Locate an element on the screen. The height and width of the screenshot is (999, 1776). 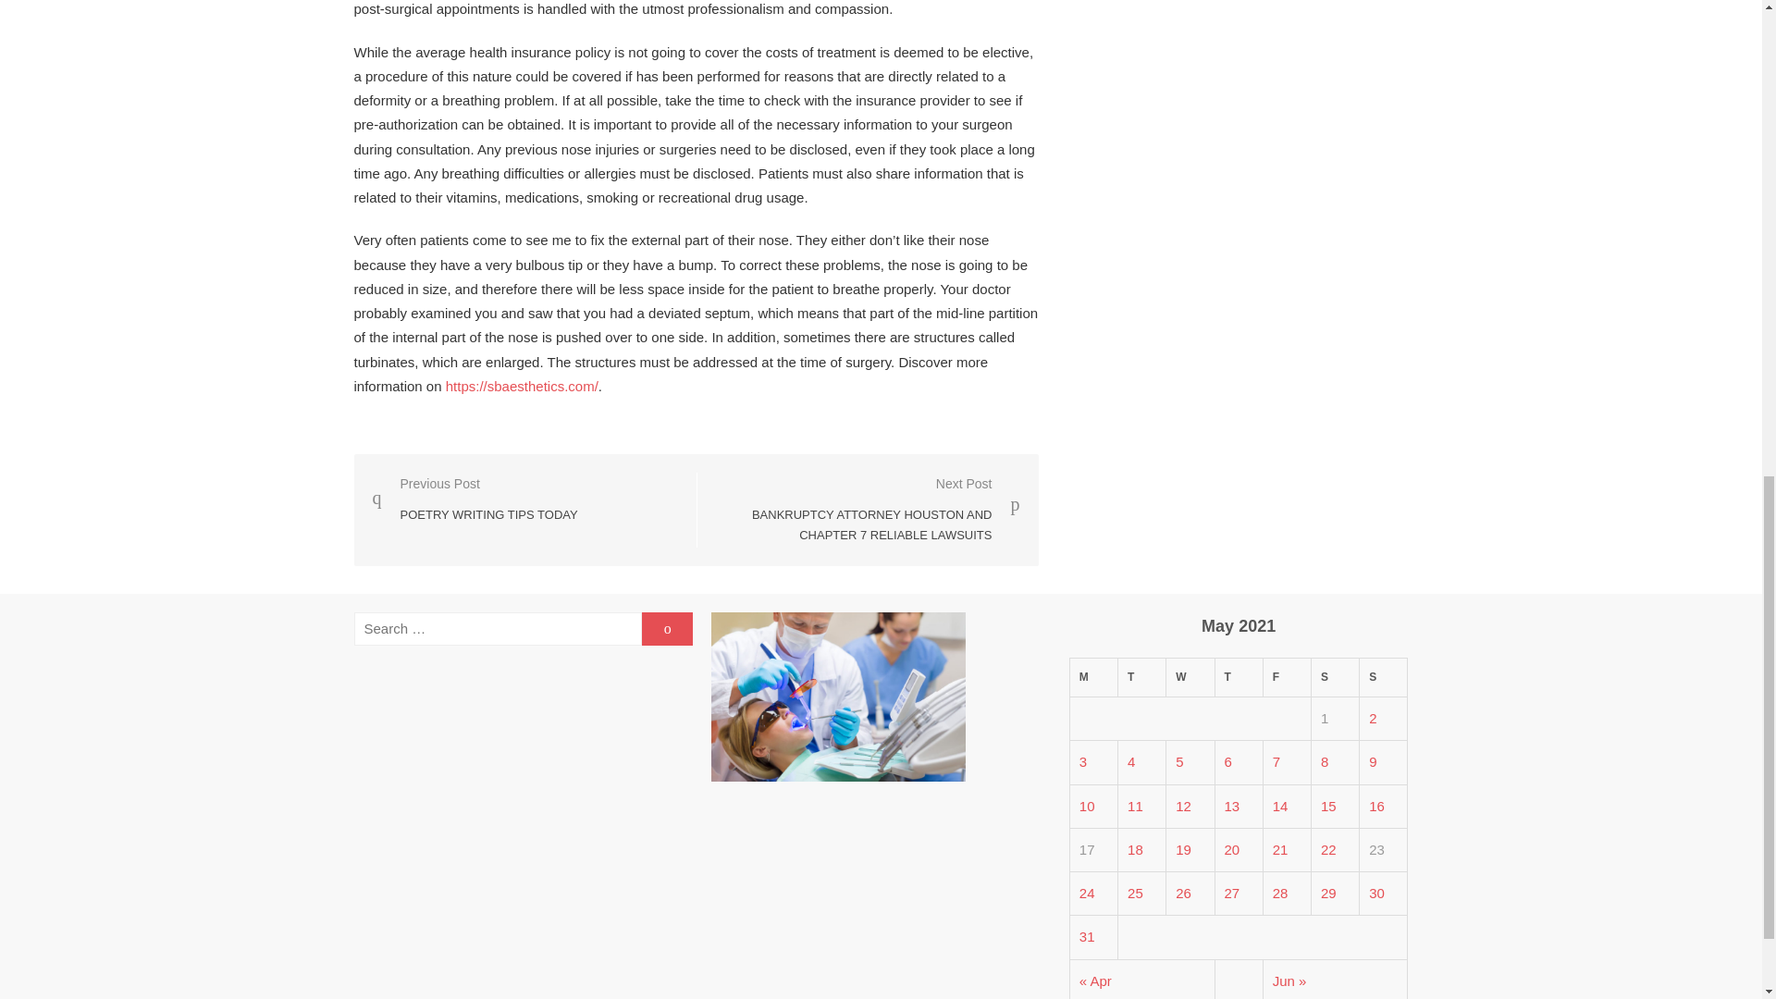
Sunday is located at coordinates (1286, 677).